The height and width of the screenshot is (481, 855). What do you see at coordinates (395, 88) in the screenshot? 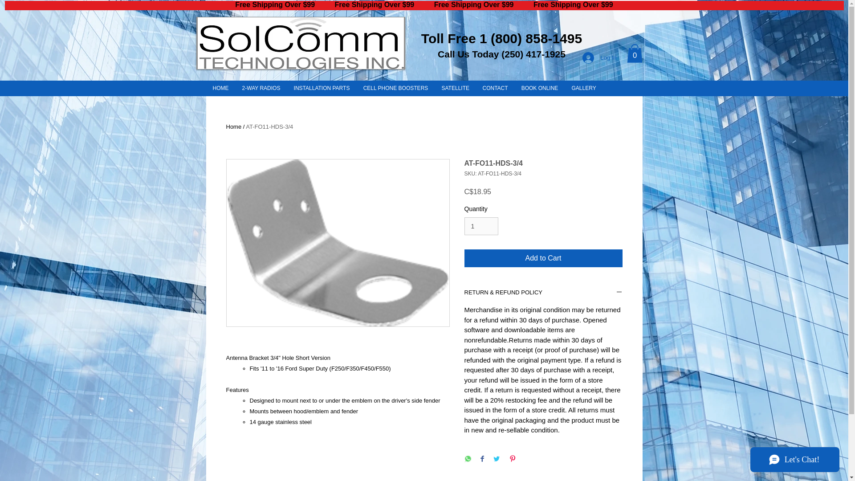
I see `CELL PHONE BOOSTERS` at bounding box center [395, 88].